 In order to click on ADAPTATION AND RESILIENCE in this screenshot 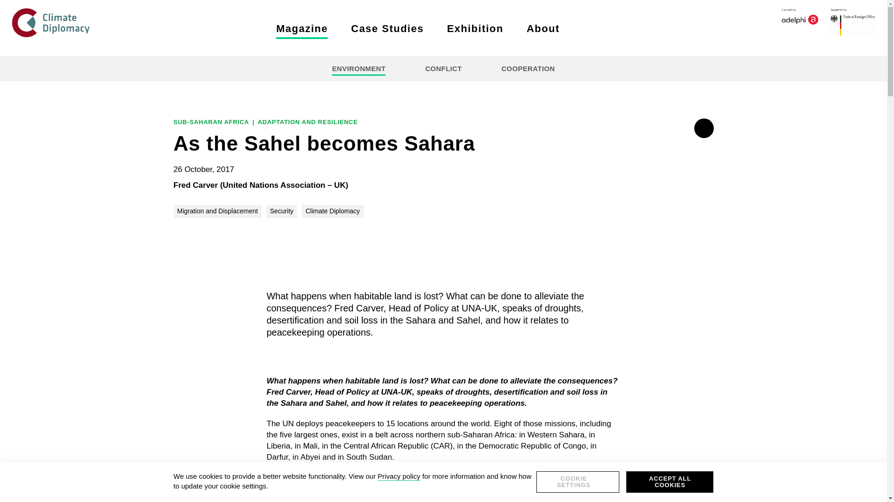, I will do `click(307, 122)`.